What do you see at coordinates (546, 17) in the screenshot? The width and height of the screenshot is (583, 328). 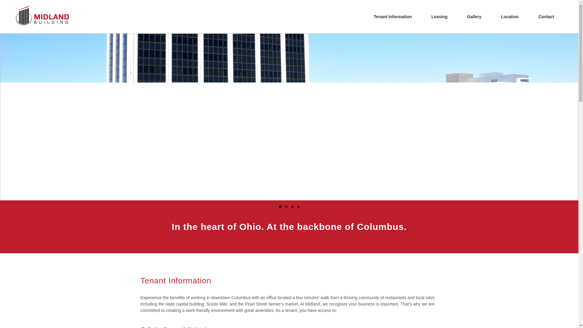 I see `Contact` at bounding box center [546, 17].